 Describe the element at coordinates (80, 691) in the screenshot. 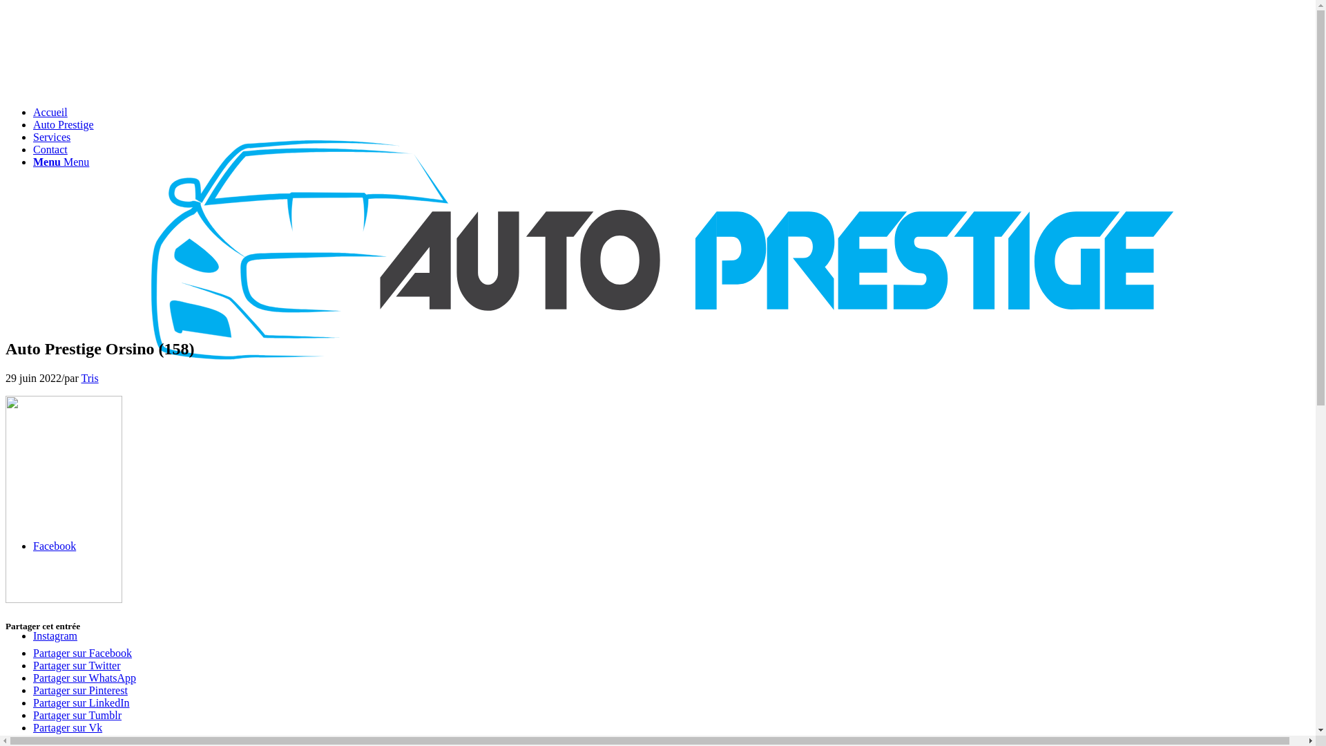

I see `Partager sur Pinterest` at that location.